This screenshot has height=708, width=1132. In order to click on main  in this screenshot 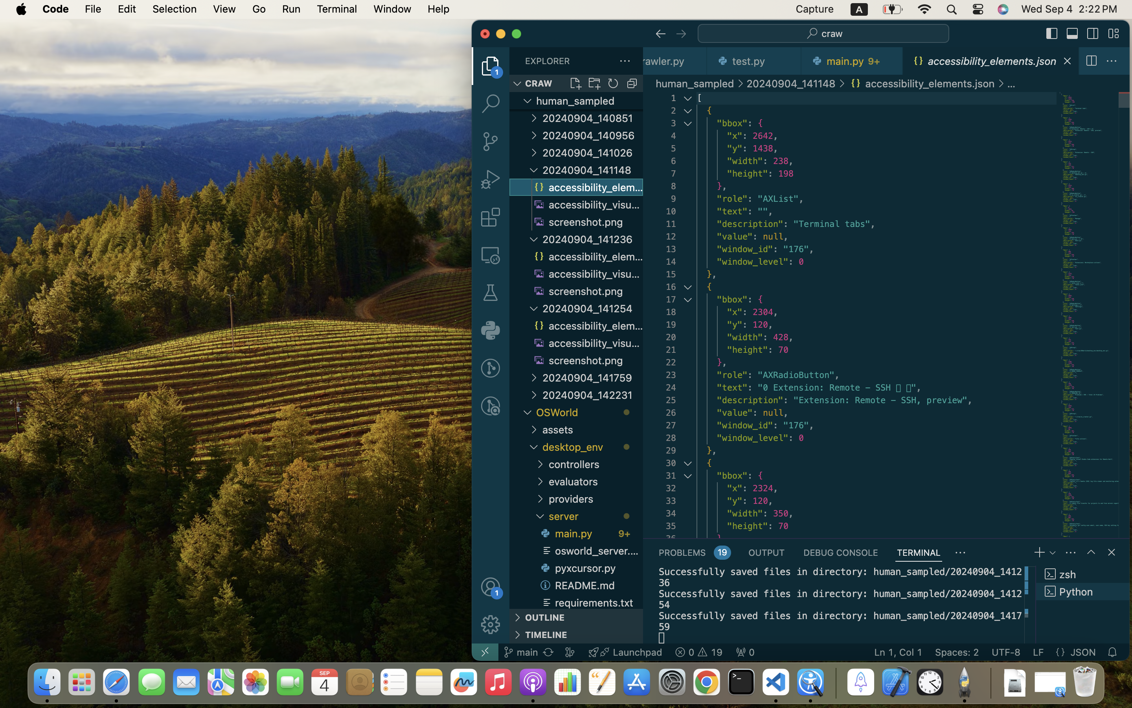, I will do `click(521, 652)`.